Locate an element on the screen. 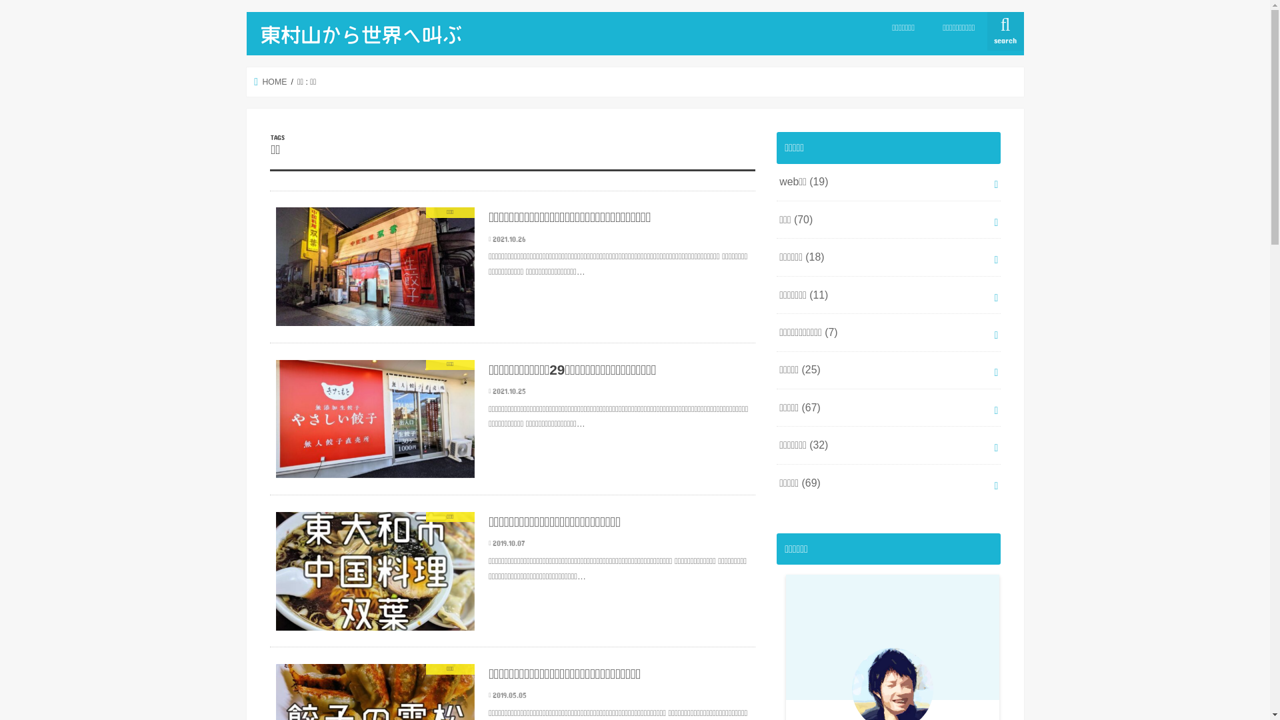 Image resolution: width=1280 pixels, height=720 pixels. search is located at coordinates (1005, 31).